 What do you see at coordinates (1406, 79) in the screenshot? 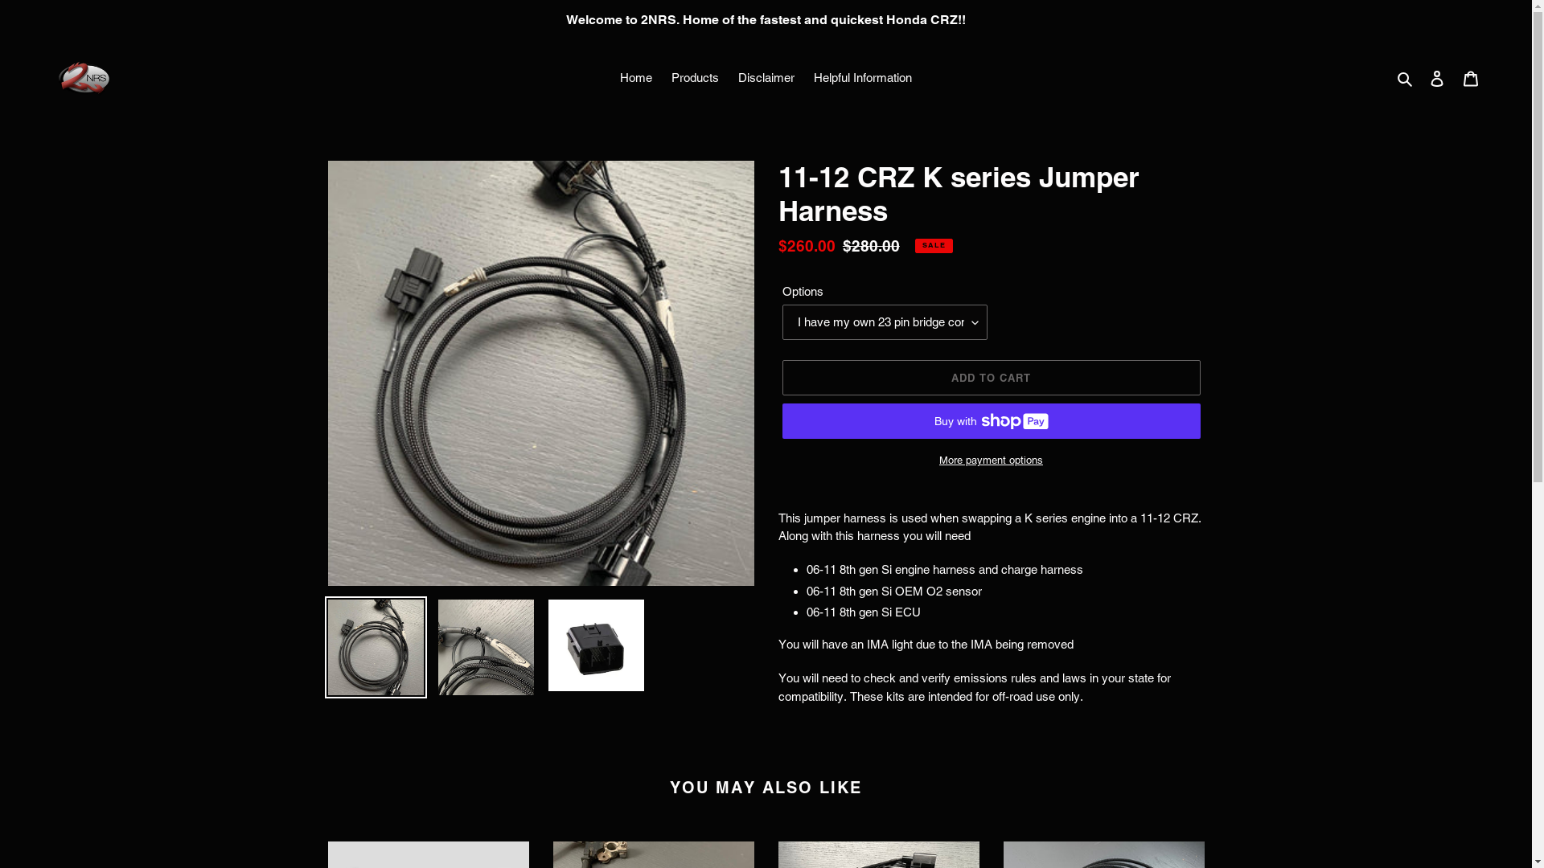
I see `Search` at bounding box center [1406, 79].